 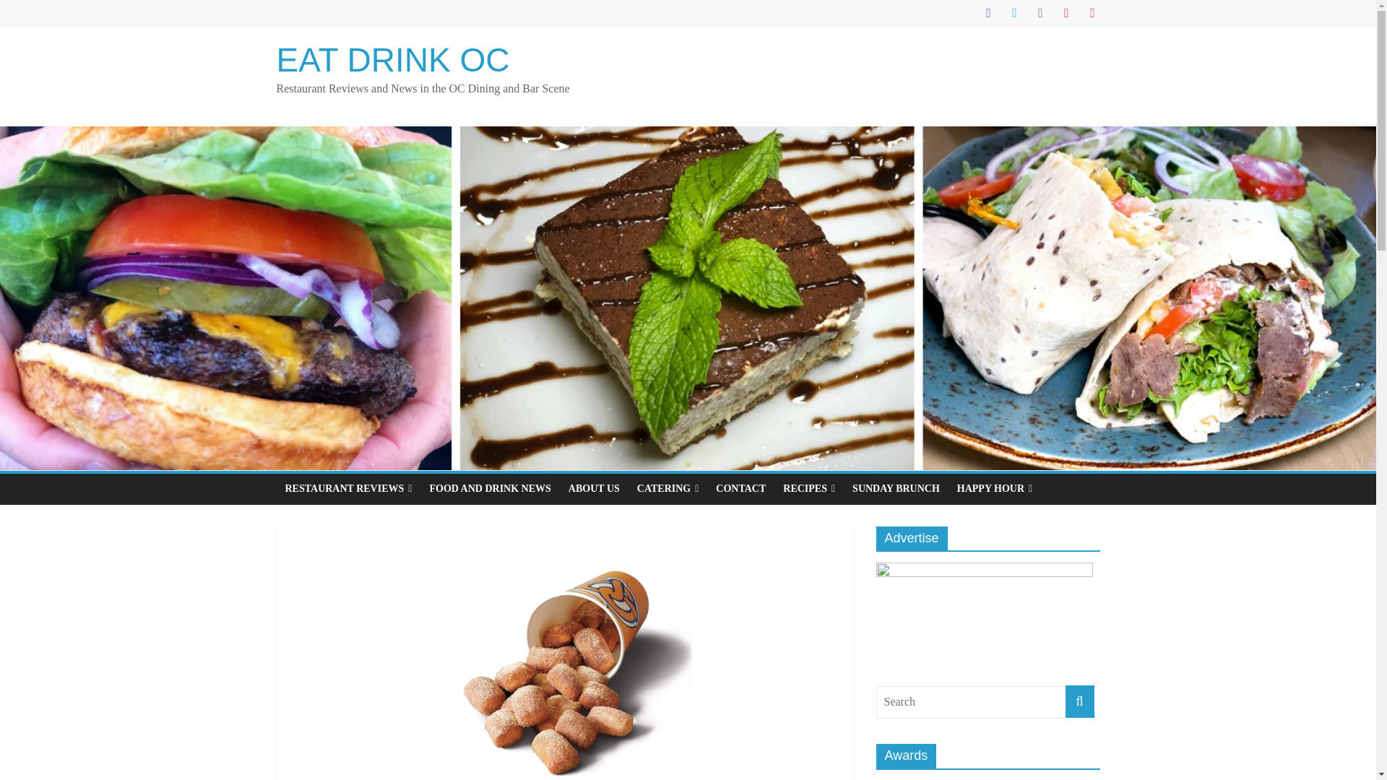 What do you see at coordinates (392, 60) in the screenshot?
I see `EAT DRINK OC` at bounding box center [392, 60].